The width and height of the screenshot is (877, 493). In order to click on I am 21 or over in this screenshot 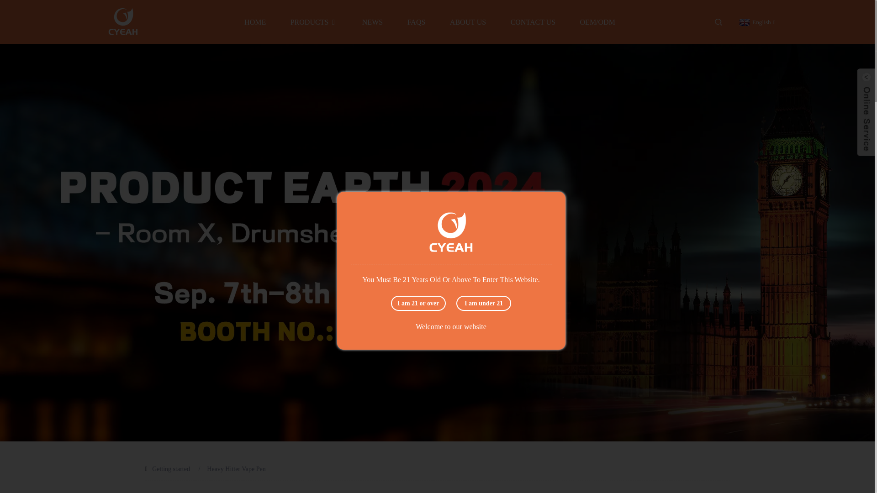, I will do `click(418, 303)`.